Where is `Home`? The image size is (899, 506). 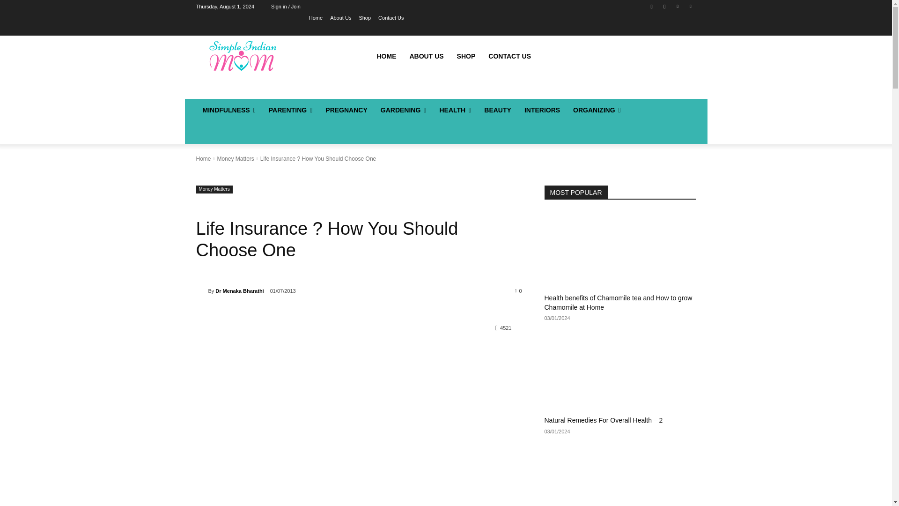
Home is located at coordinates (316, 17).